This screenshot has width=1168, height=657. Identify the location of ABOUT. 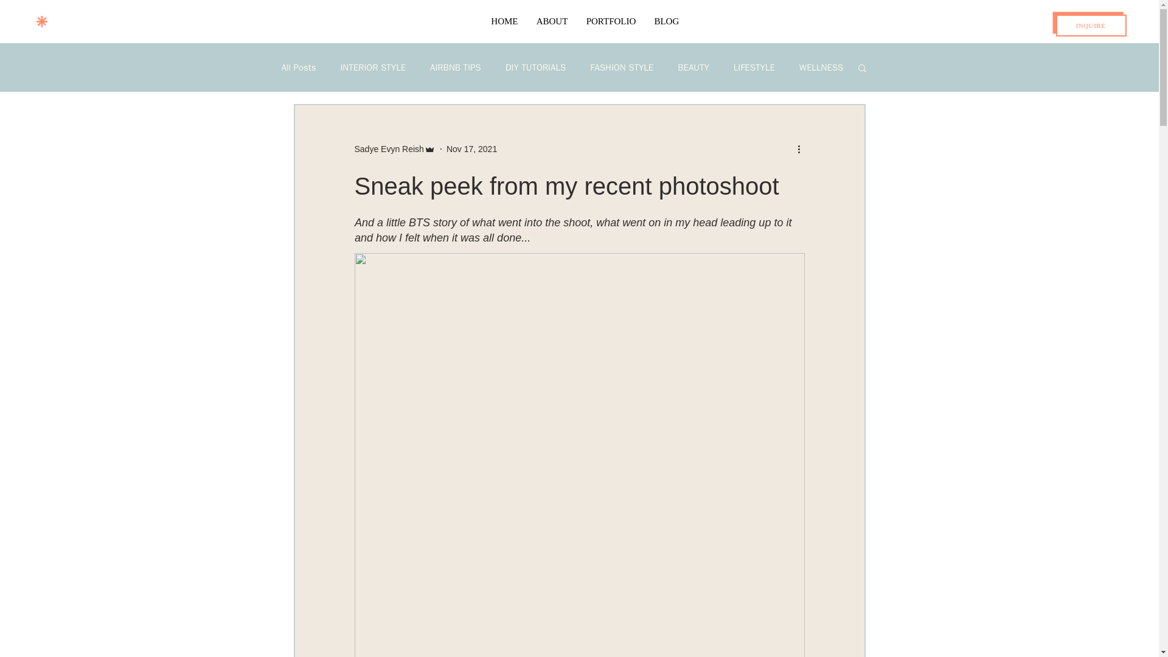
(551, 21).